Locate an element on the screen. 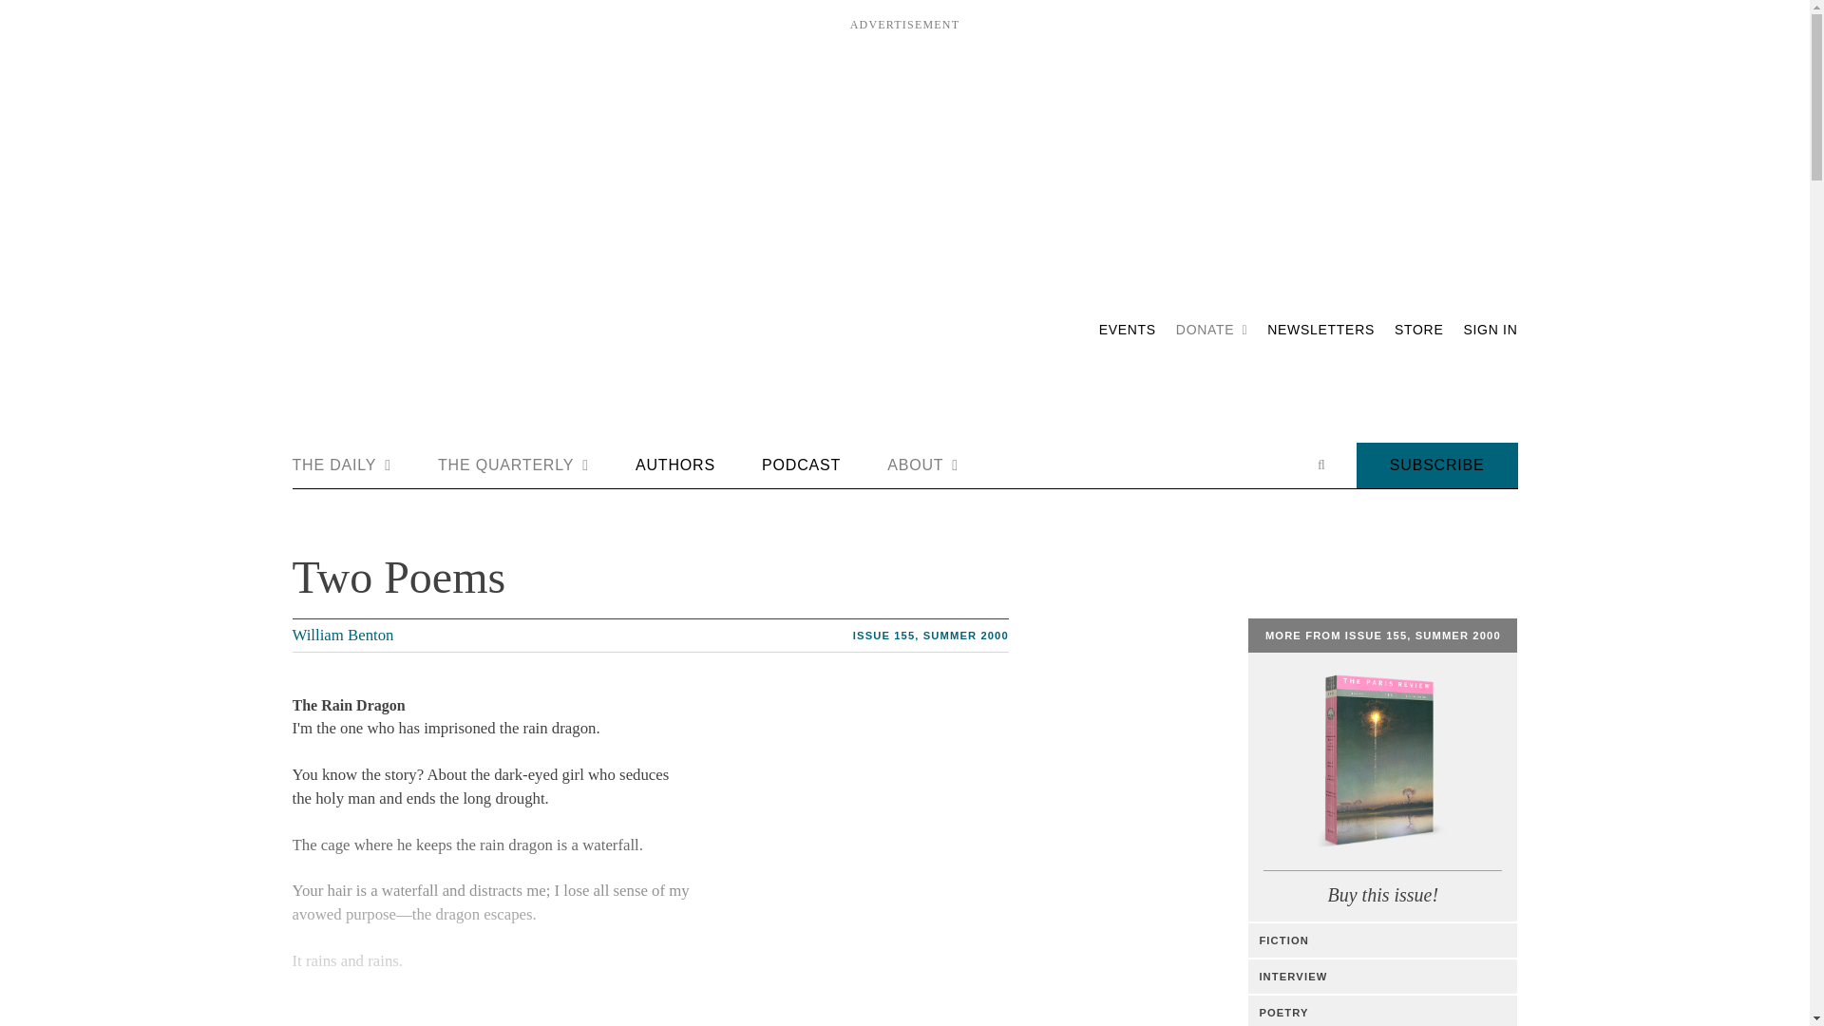 This screenshot has height=1026, width=1824. THE DAILY is located at coordinates (342, 465).